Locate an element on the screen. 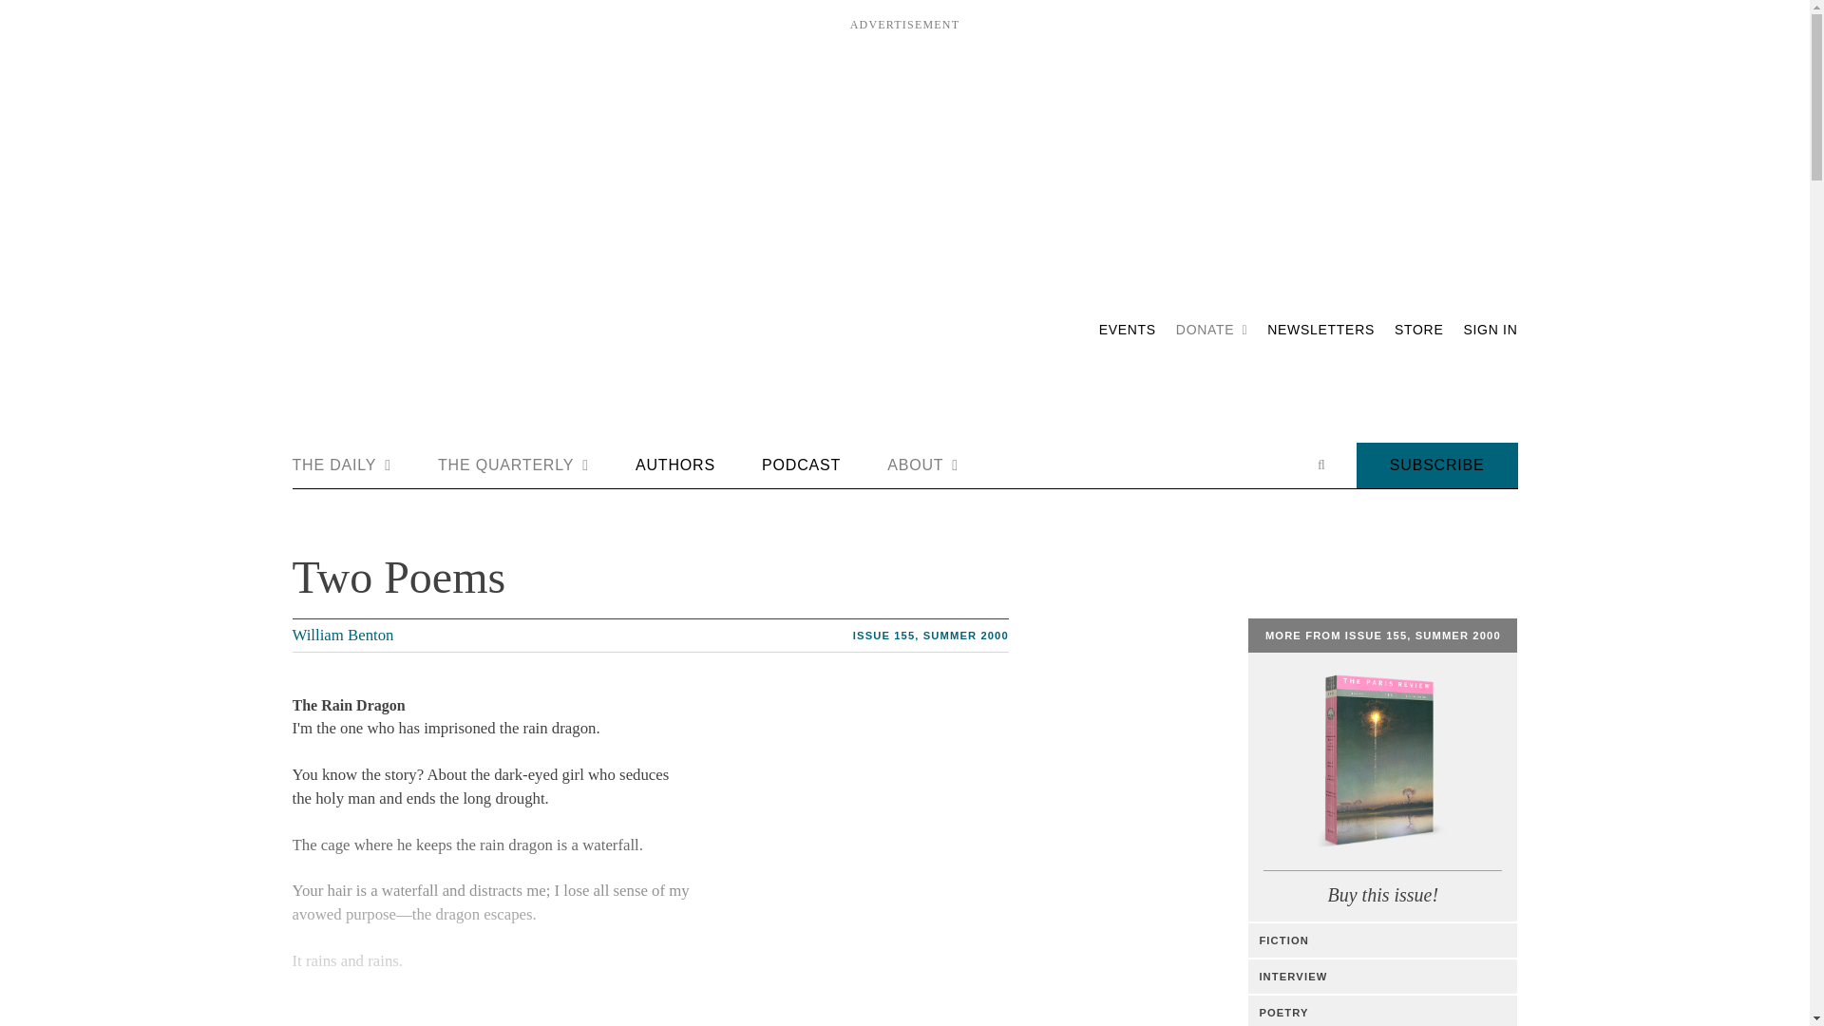 This screenshot has height=1026, width=1824. THE DAILY is located at coordinates (342, 465).